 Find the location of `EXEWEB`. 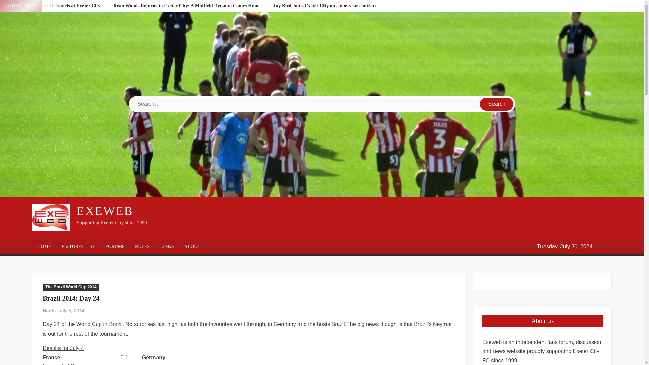

EXEWEB is located at coordinates (105, 211).